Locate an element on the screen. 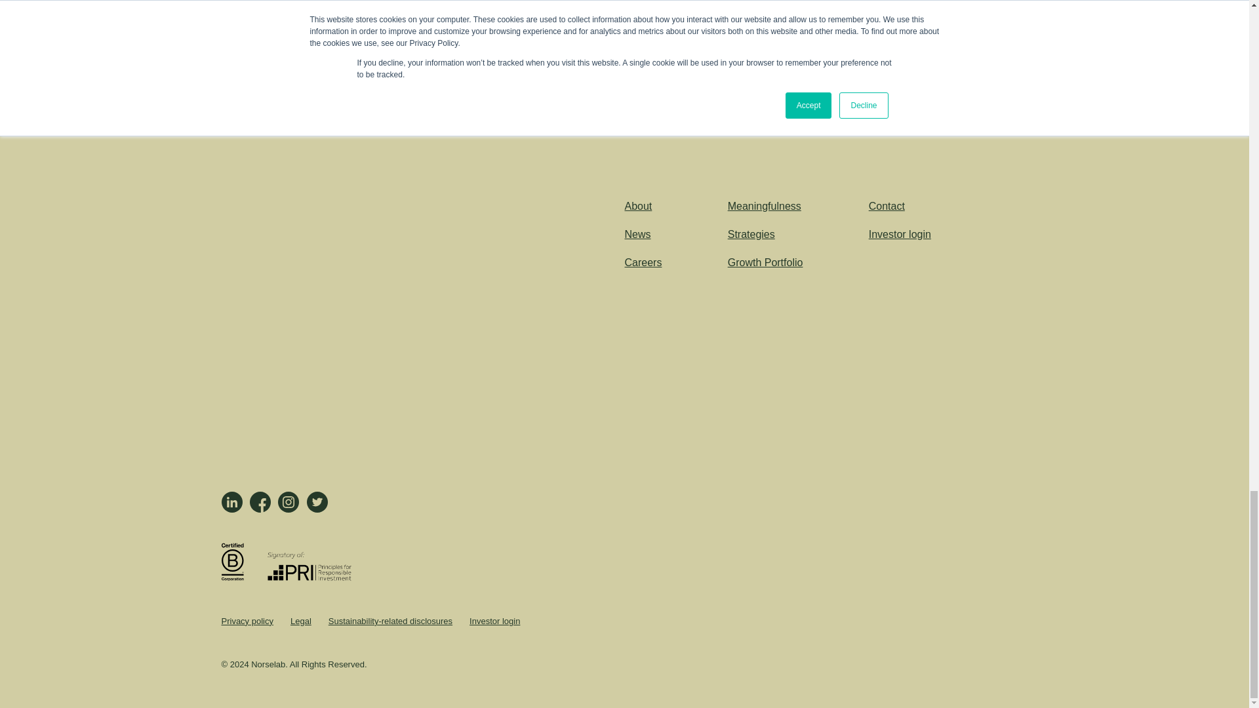  About is located at coordinates (638, 206).